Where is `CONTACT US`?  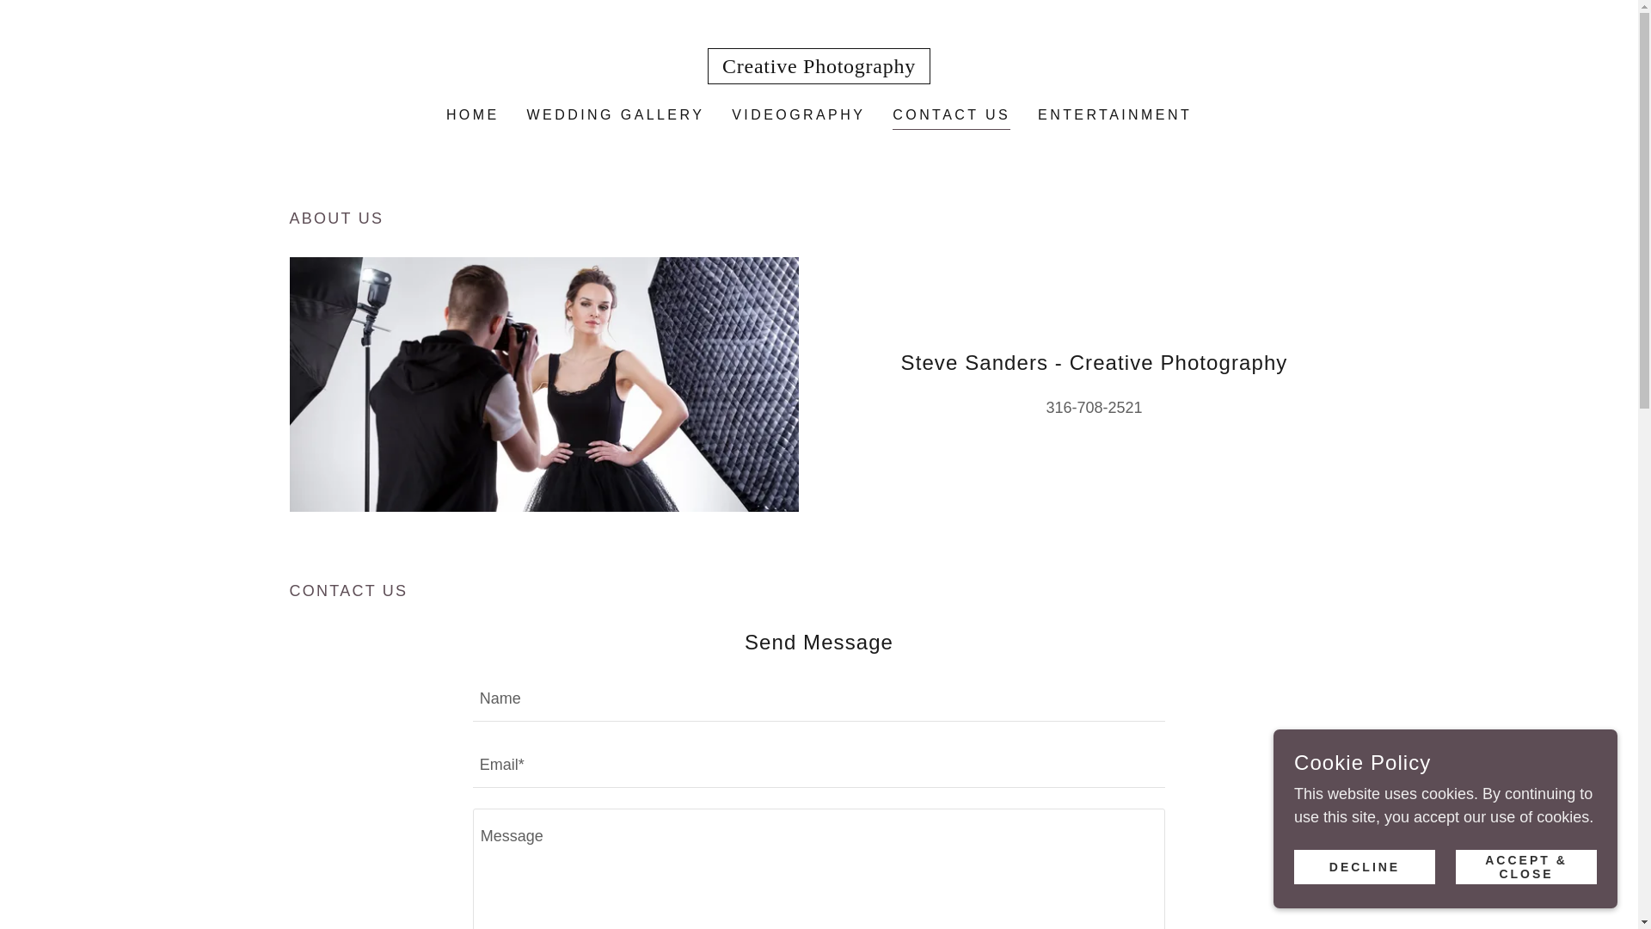
CONTACT US is located at coordinates (951, 117).